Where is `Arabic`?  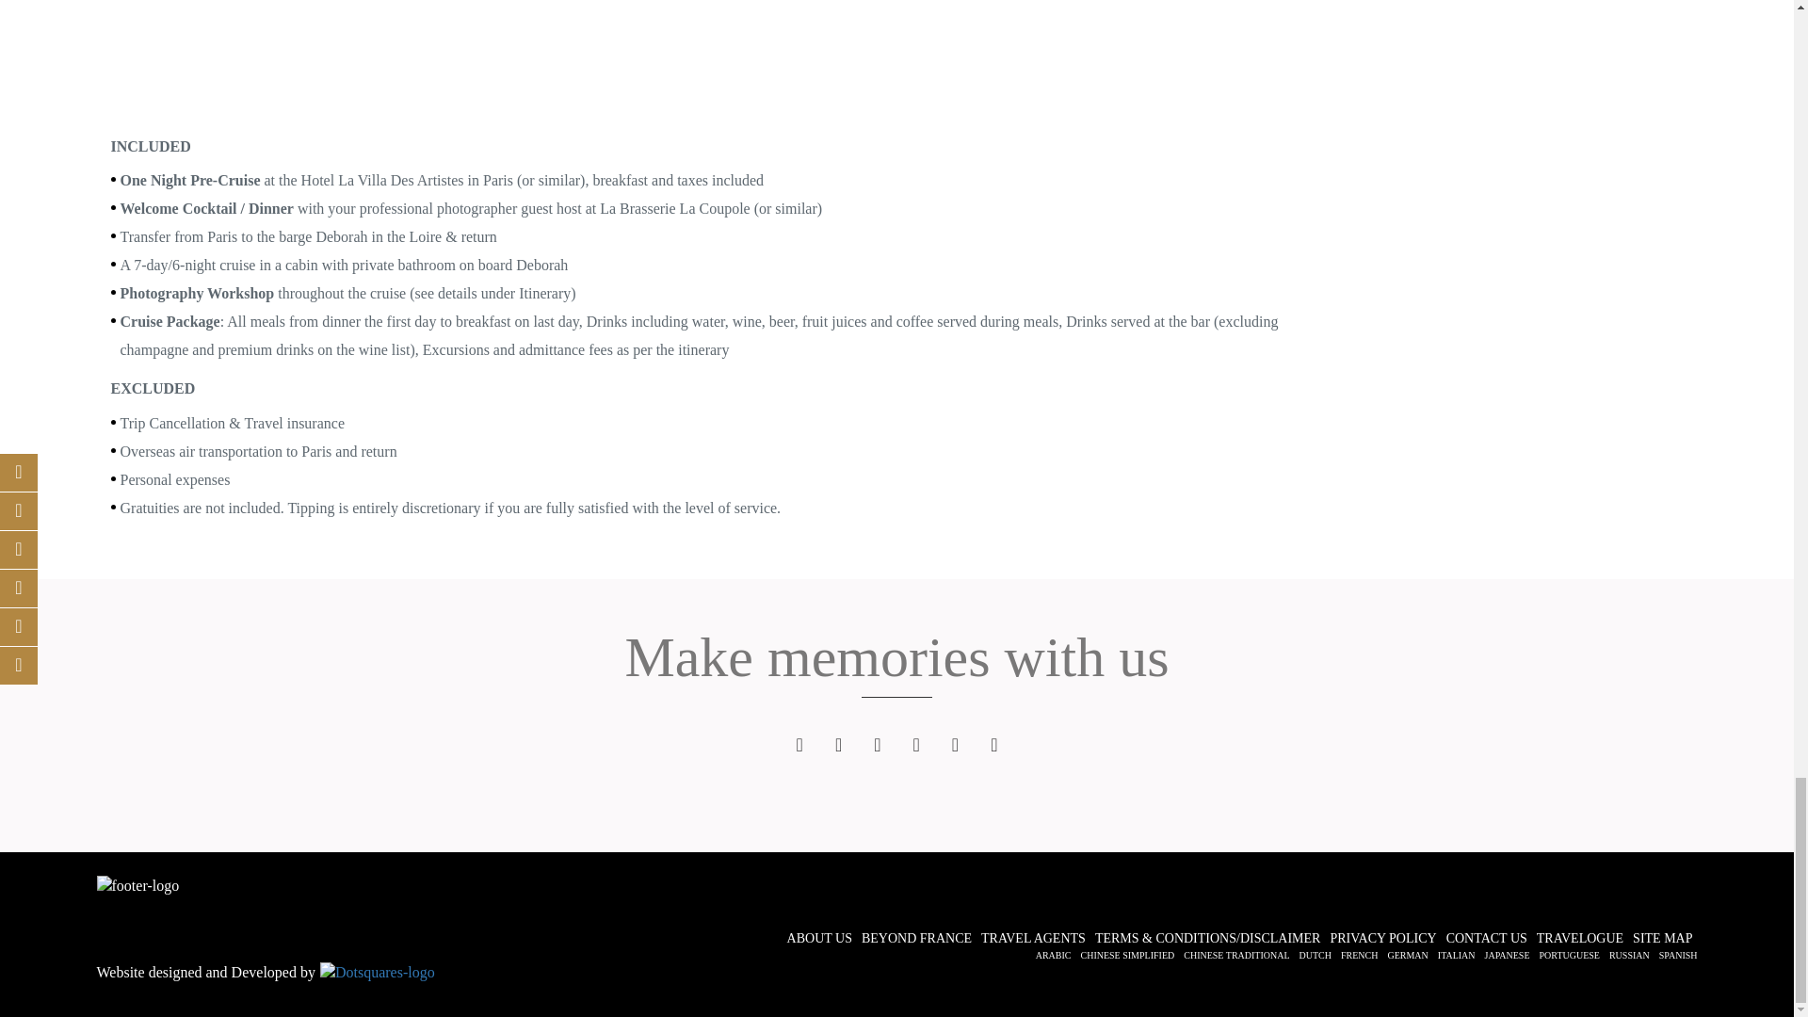 Arabic is located at coordinates (1054, 955).